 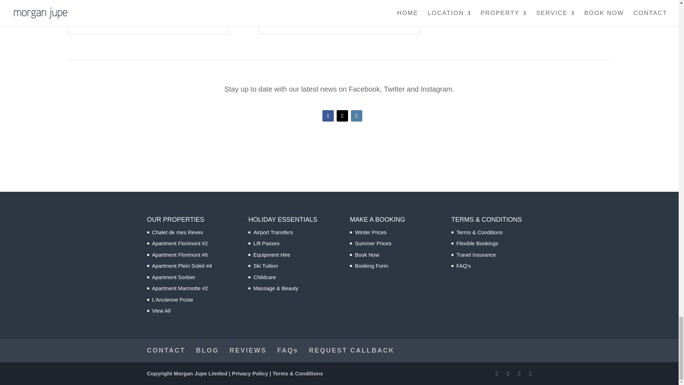 I want to click on Follow on Twitter, so click(x=342, y=115).